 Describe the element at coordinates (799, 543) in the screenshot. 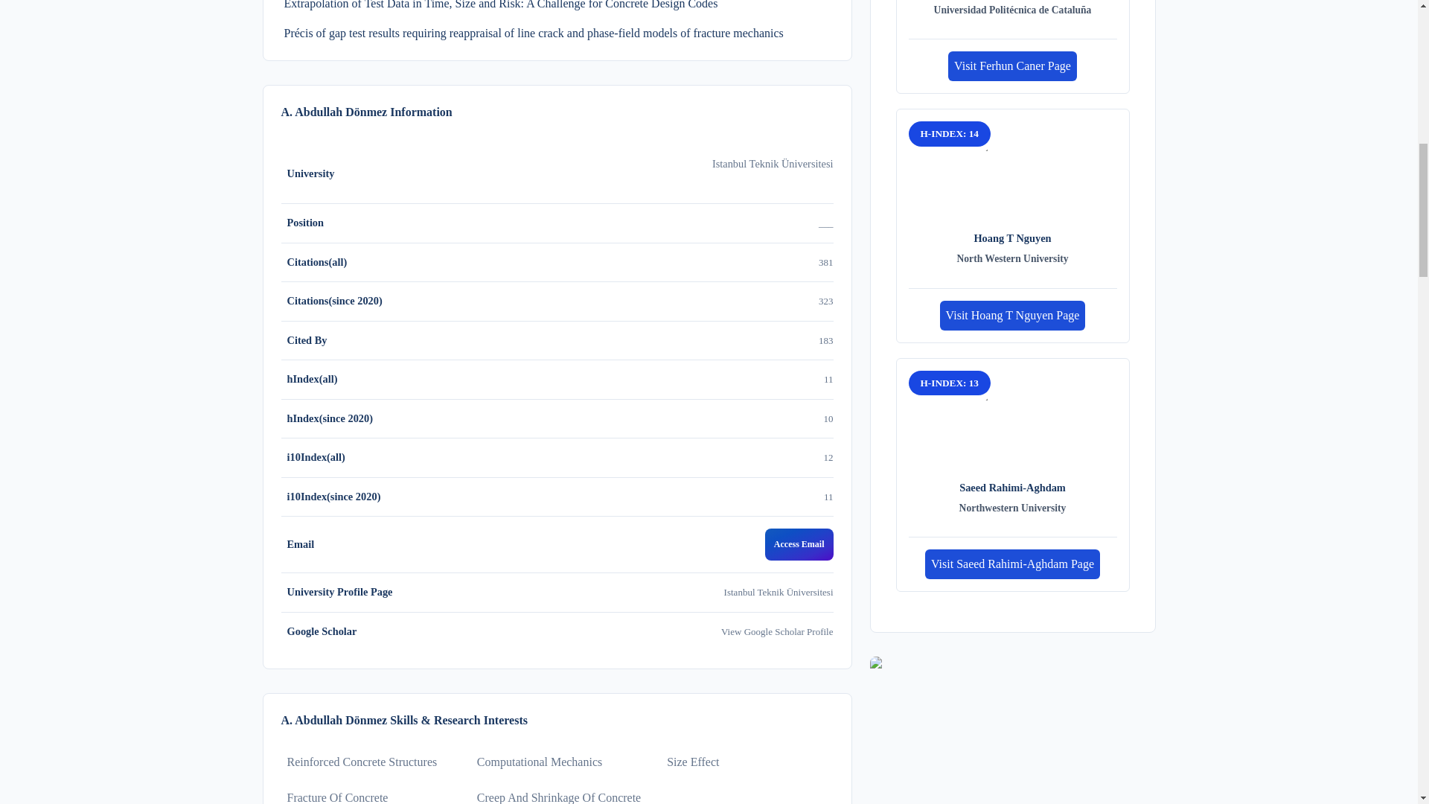

I see `Access Email` at that location.